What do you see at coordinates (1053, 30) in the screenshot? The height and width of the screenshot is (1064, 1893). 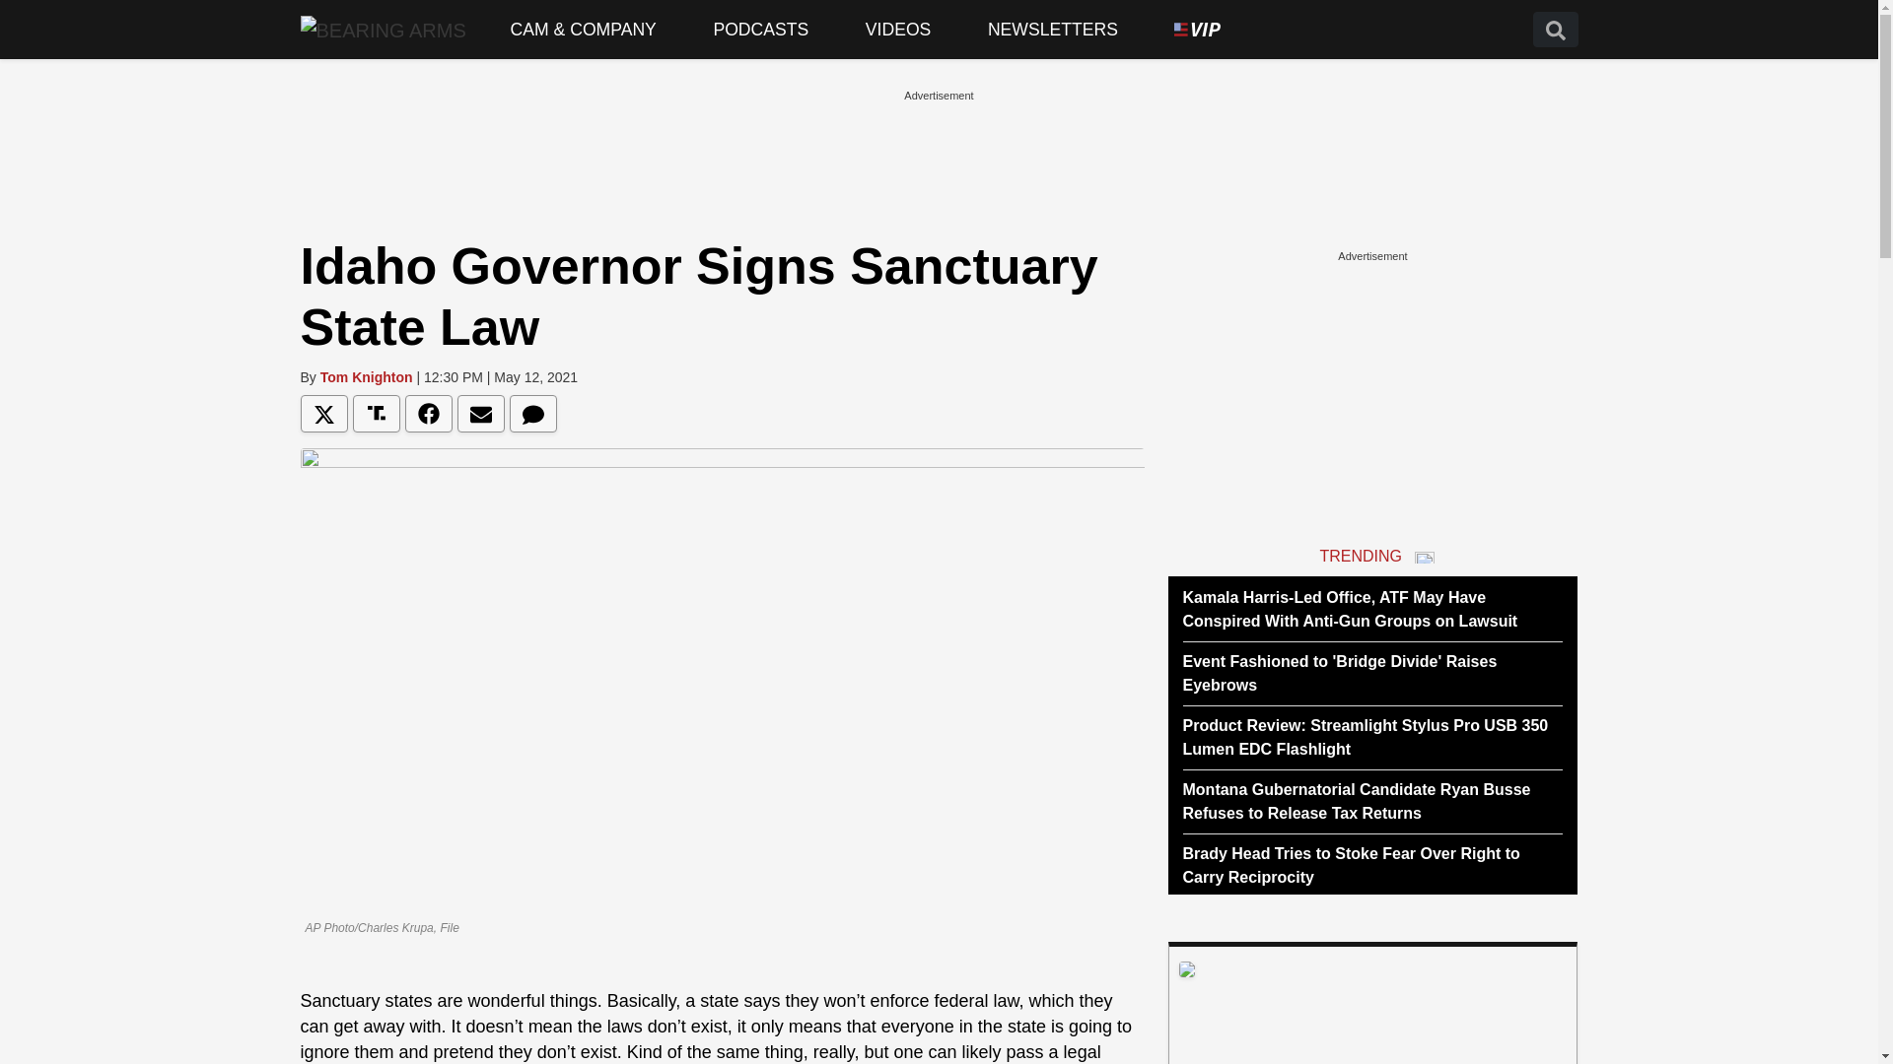 I see `NEWSLETTERS` at bounding box center [1053, 30].